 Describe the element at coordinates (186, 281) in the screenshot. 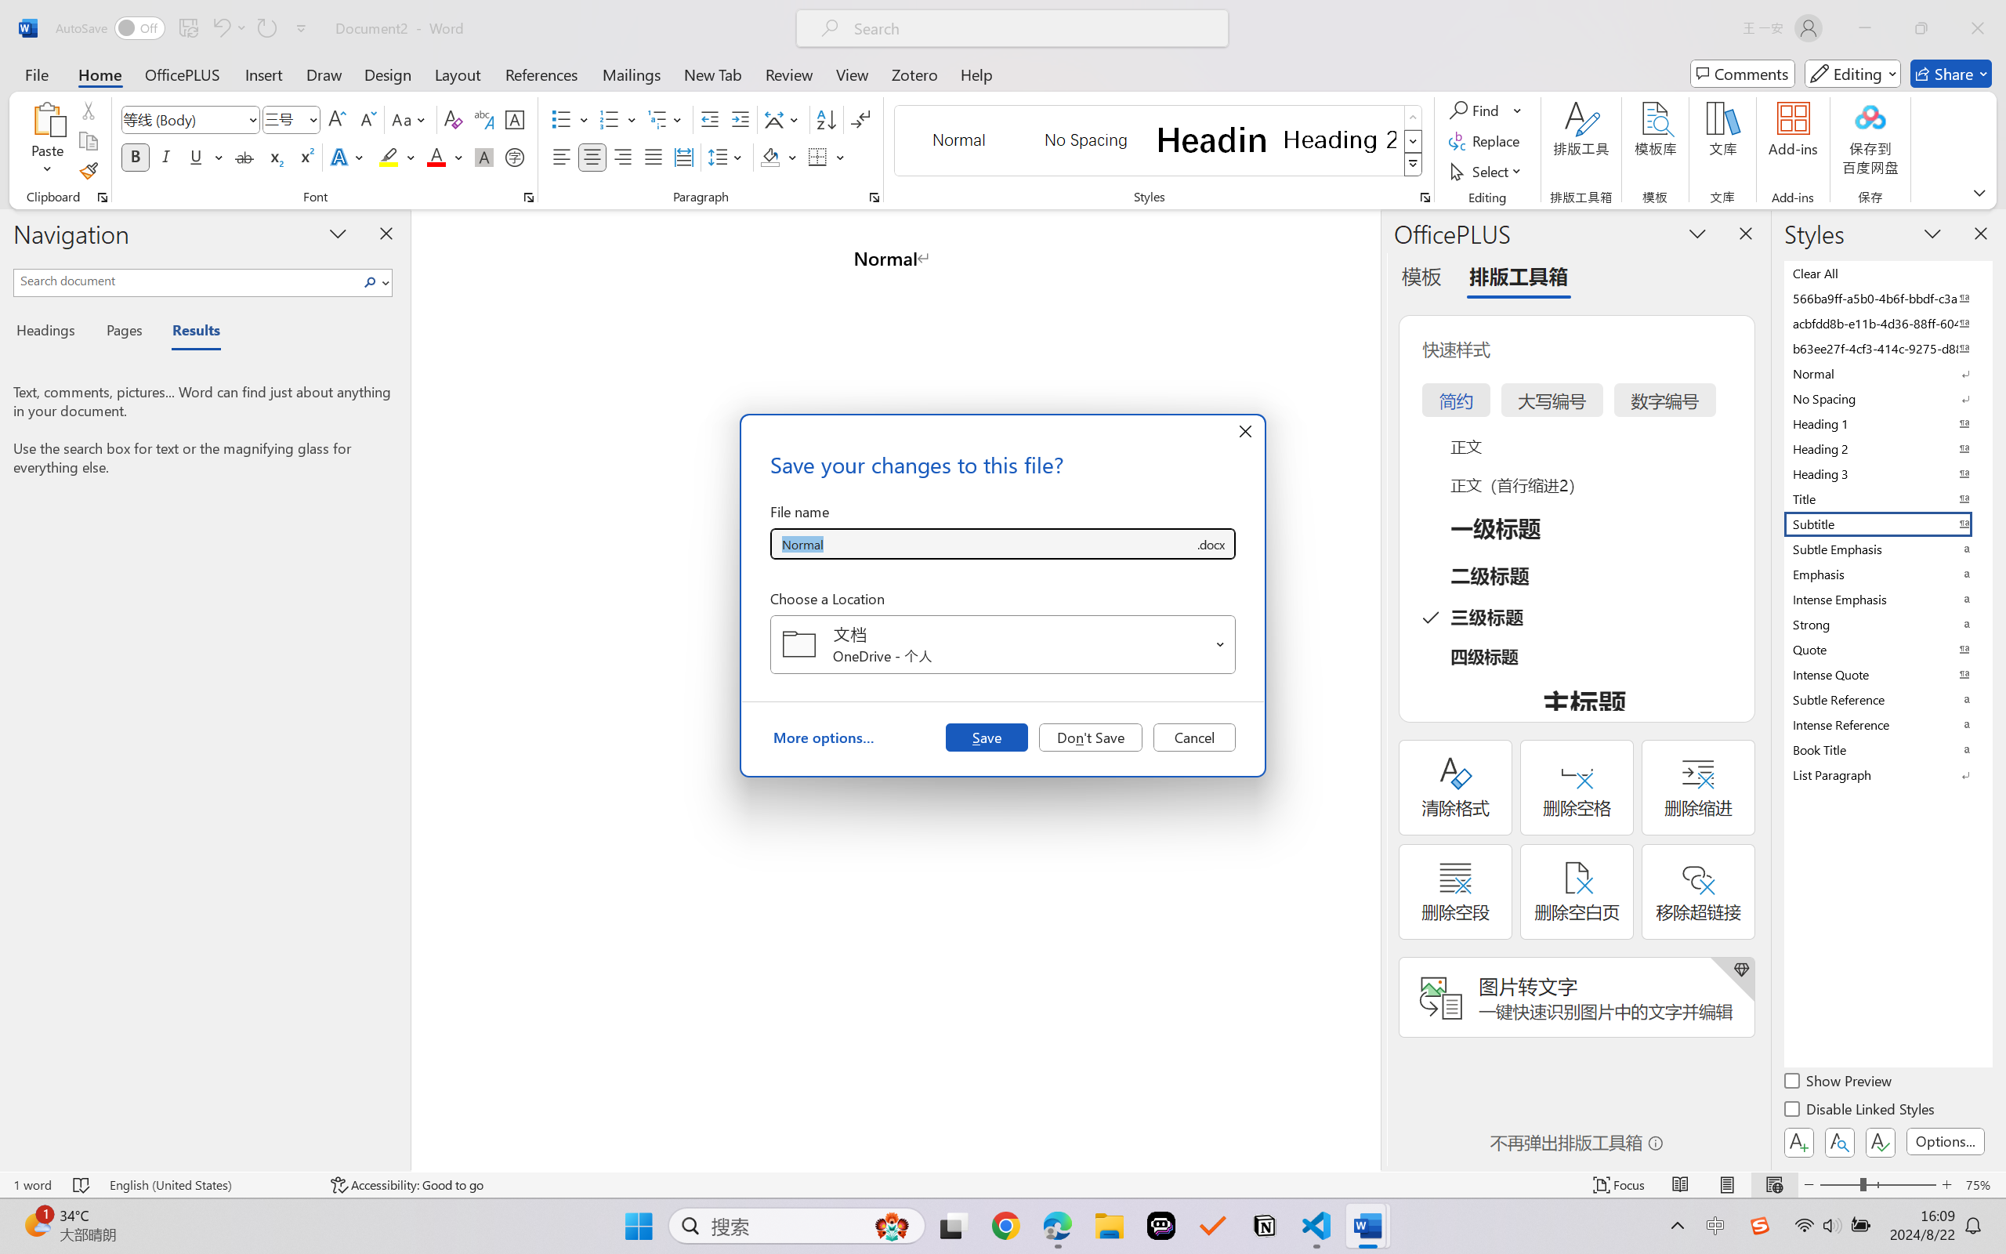

I see `Search document` at that location.